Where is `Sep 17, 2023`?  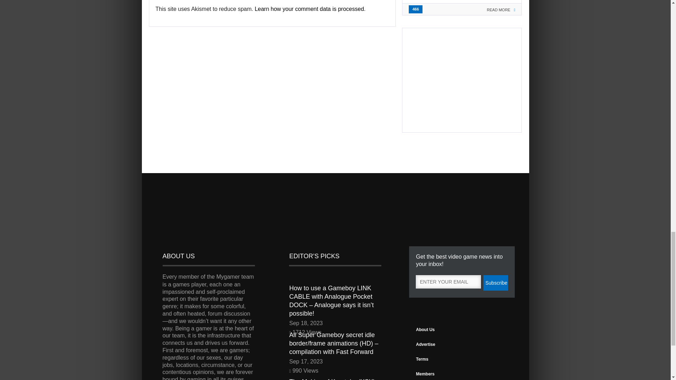 Sep 17, 2023 is located at coordinates (335, 362).